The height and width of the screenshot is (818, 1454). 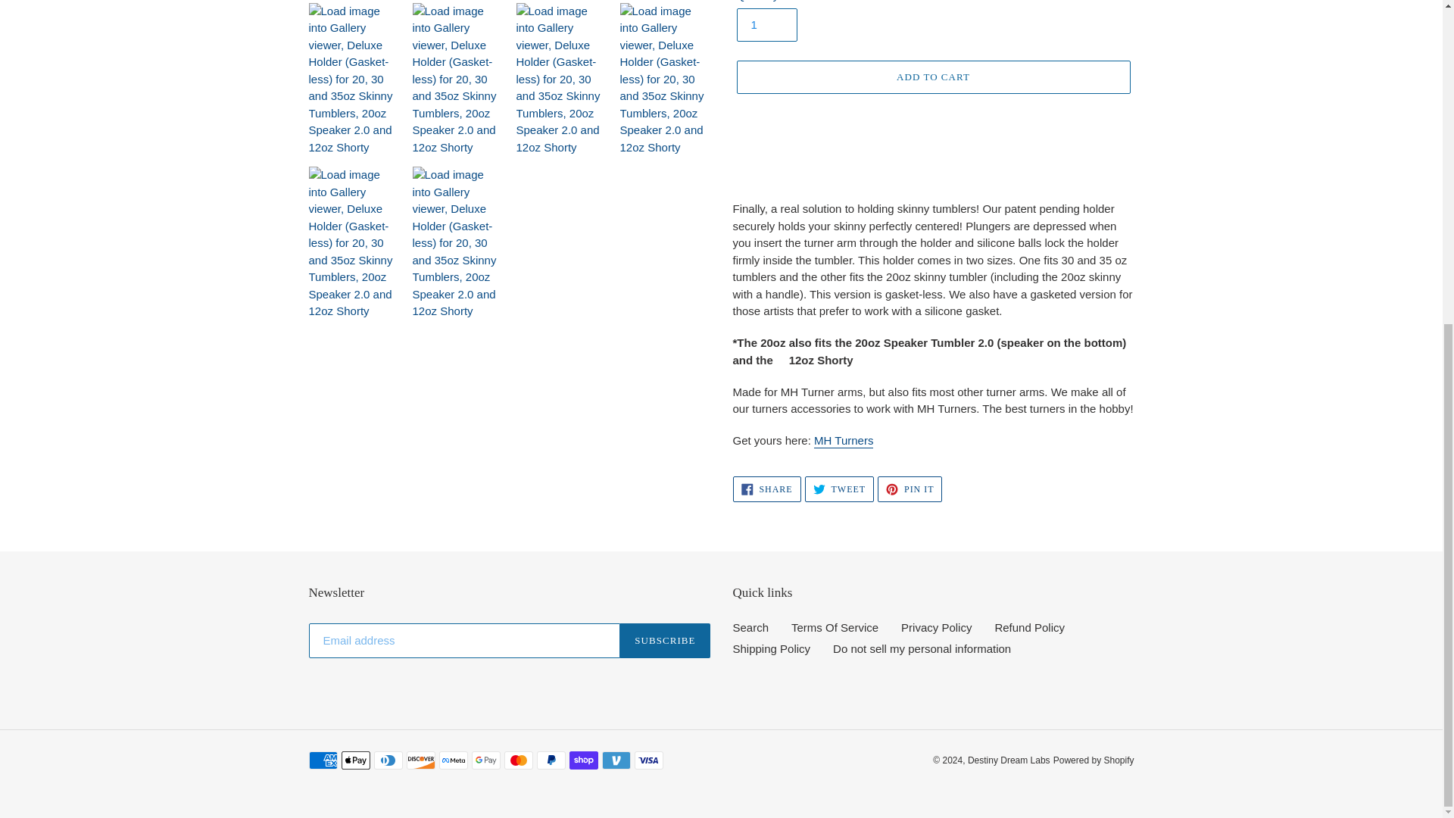 I want to click on ADD TO CART, so click(x=1029, y=627).